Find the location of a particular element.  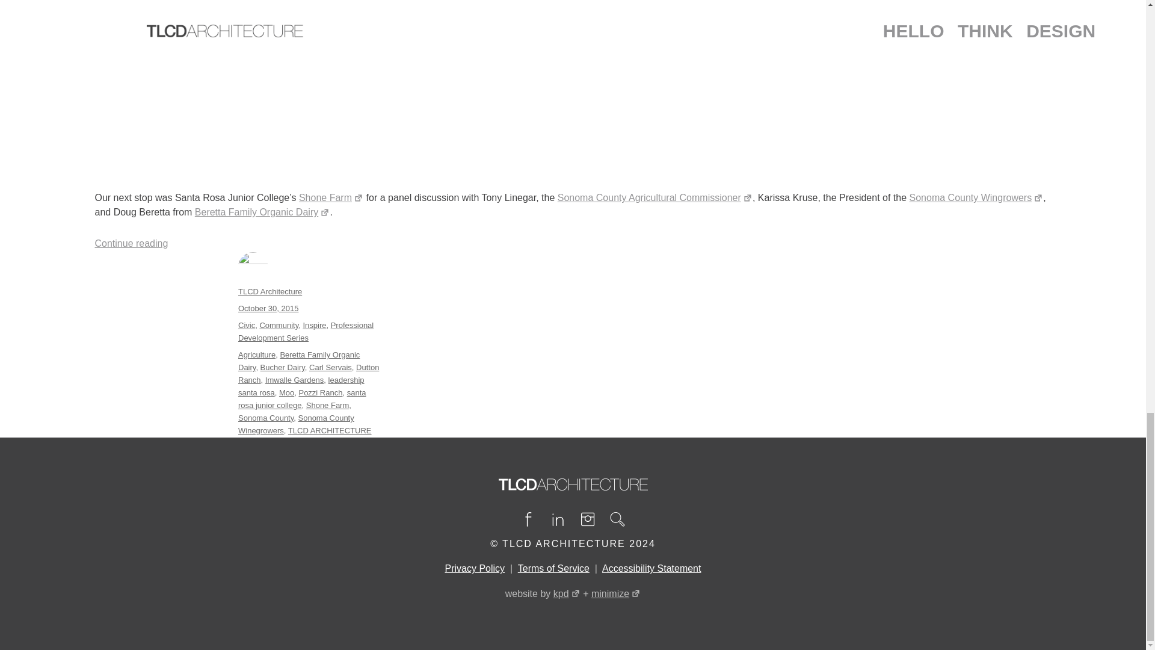

Shone Farm is located at coordinates (327, 406).